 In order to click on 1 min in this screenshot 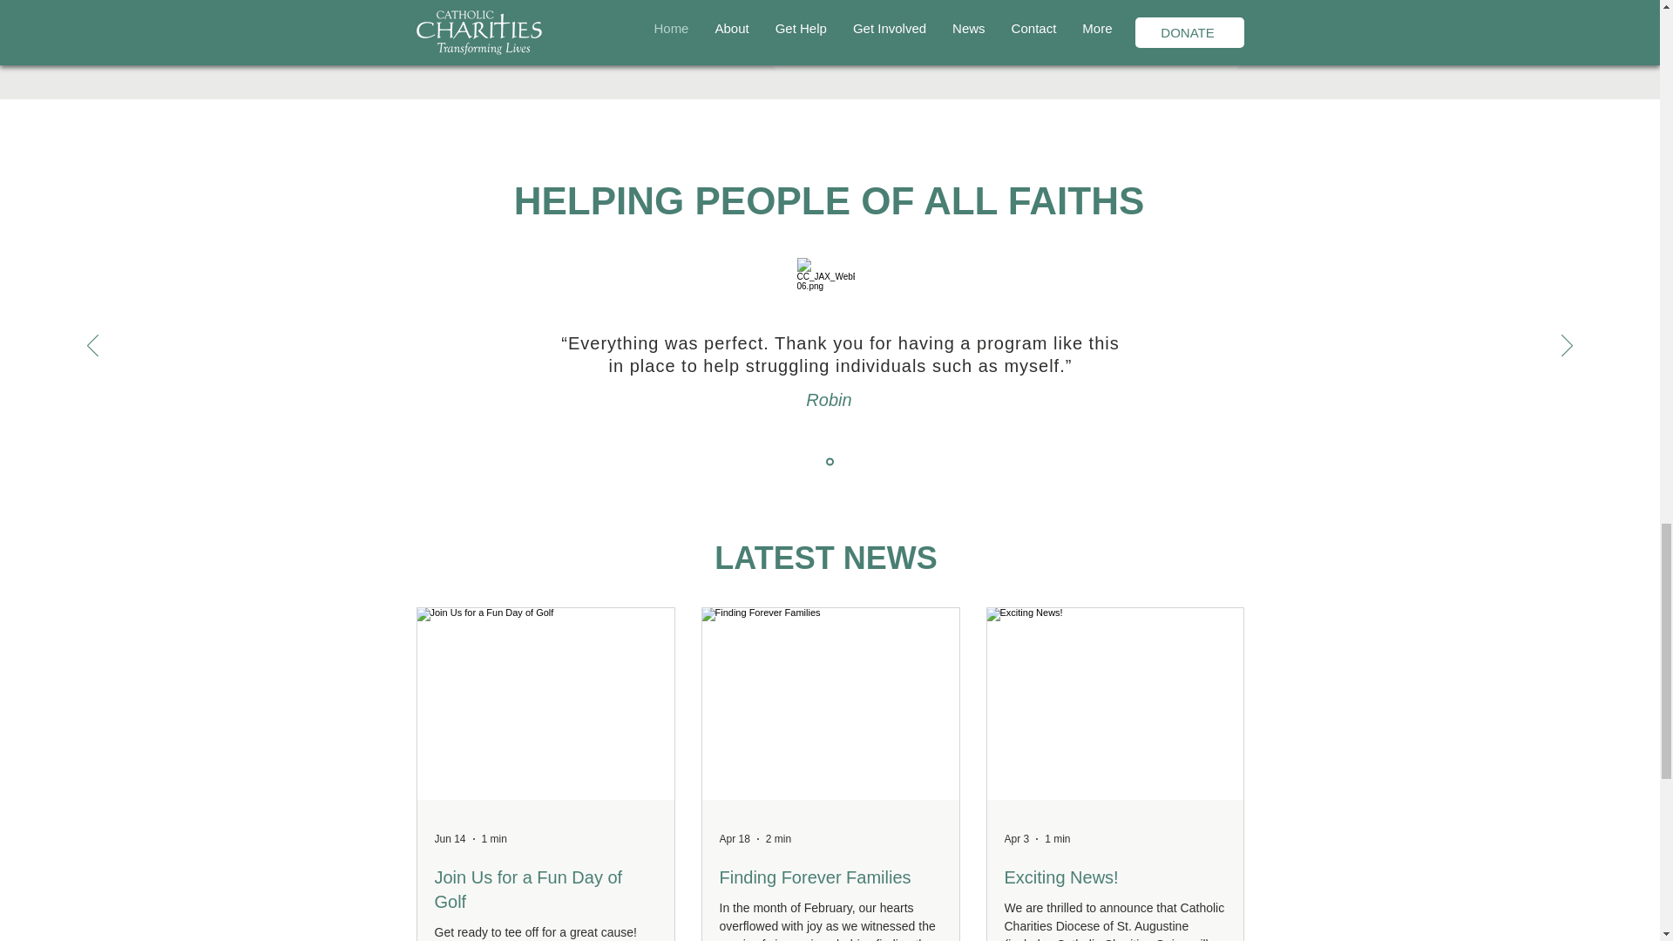, I will do `click(493, 838)`.